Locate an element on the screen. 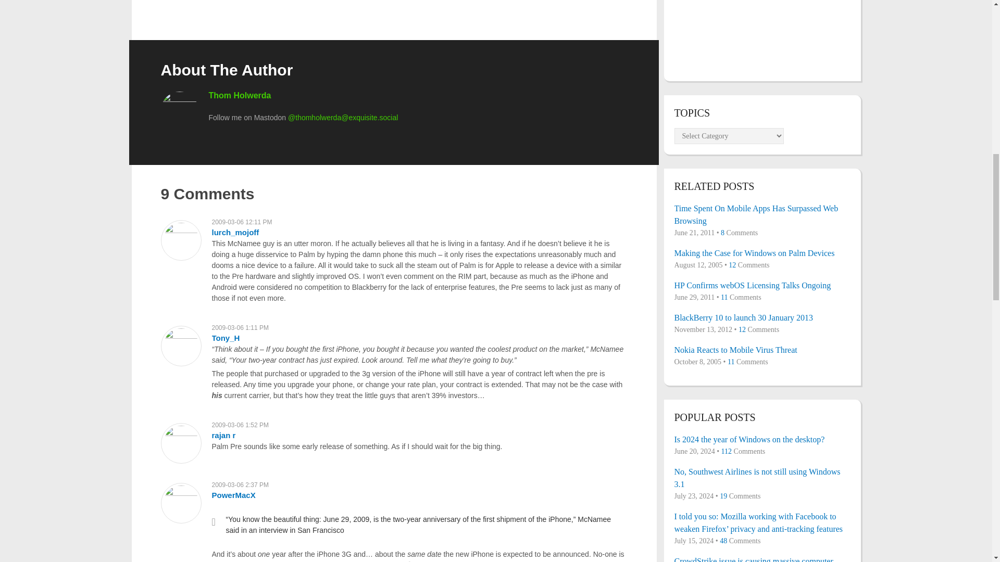 Image resolution: width=1000 pixels, height=562 pixels. Thom Holwerda is located at coordinates (240, 95).